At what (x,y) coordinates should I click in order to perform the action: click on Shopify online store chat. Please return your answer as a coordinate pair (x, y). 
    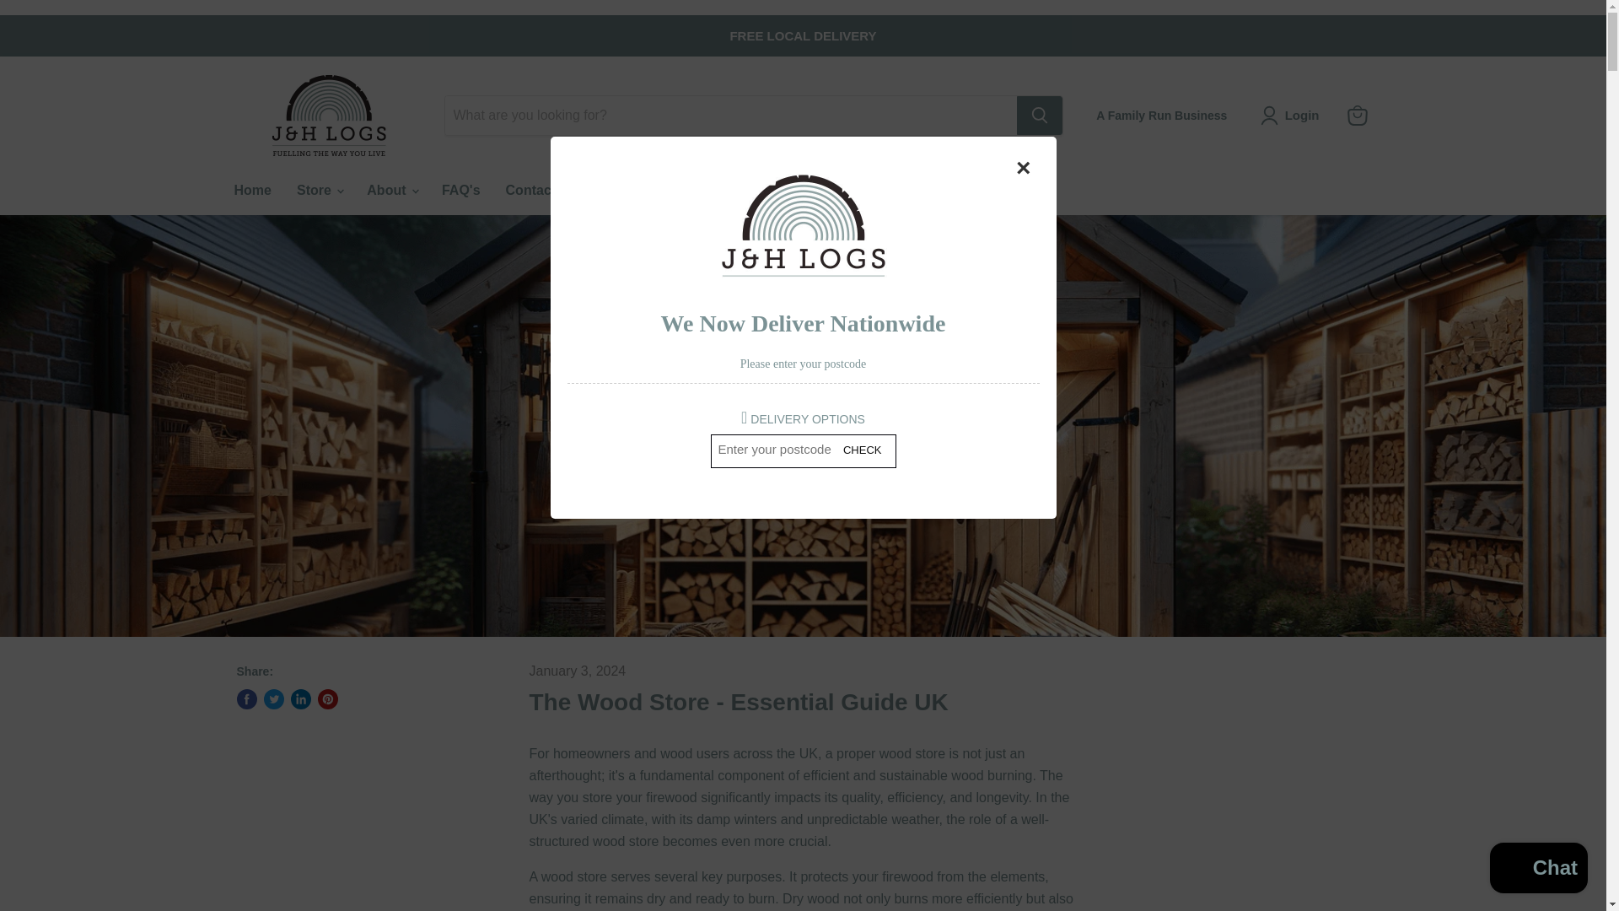
    Looking at the image, I should click on (1538, 870).